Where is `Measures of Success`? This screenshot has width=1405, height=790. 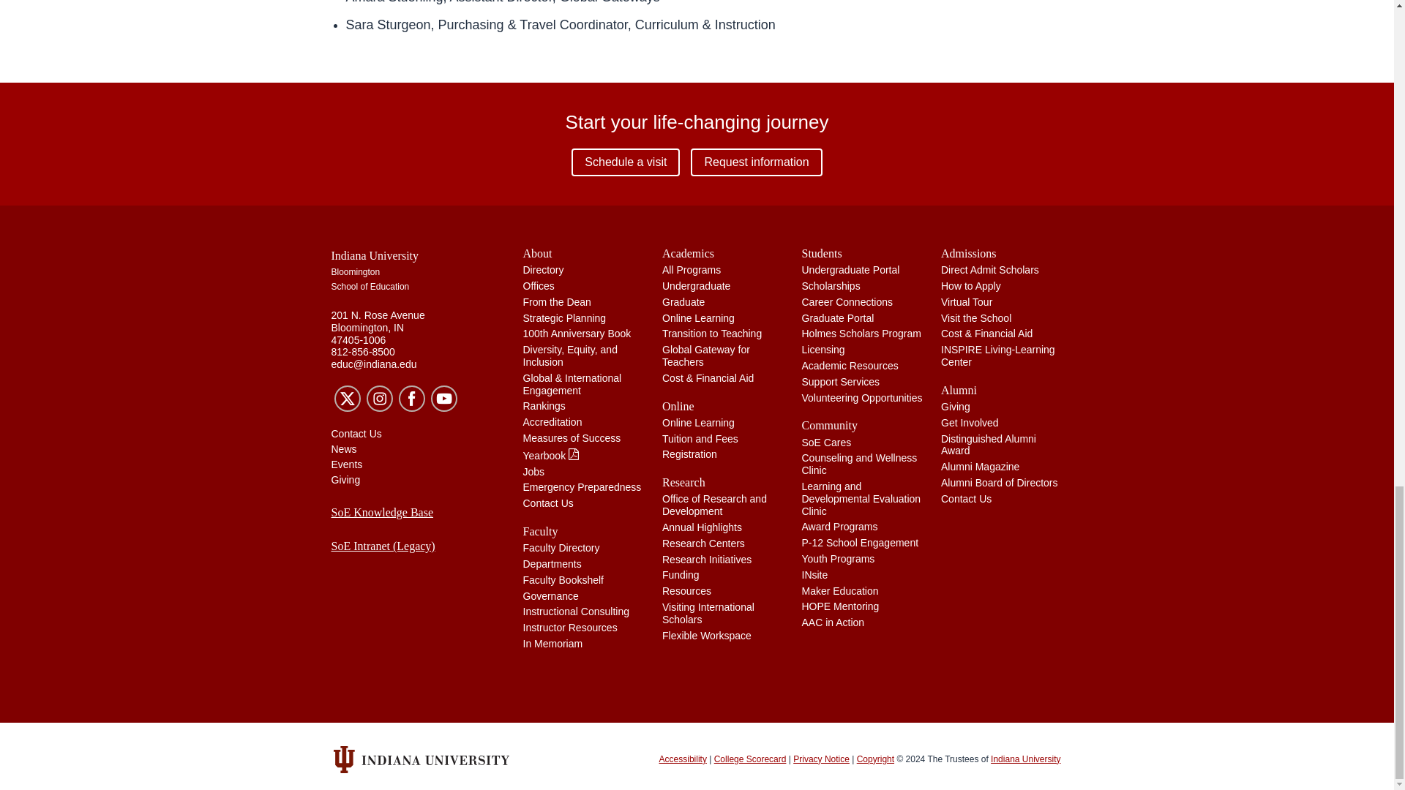 Measures of Success is located at coordinates (572, 437).